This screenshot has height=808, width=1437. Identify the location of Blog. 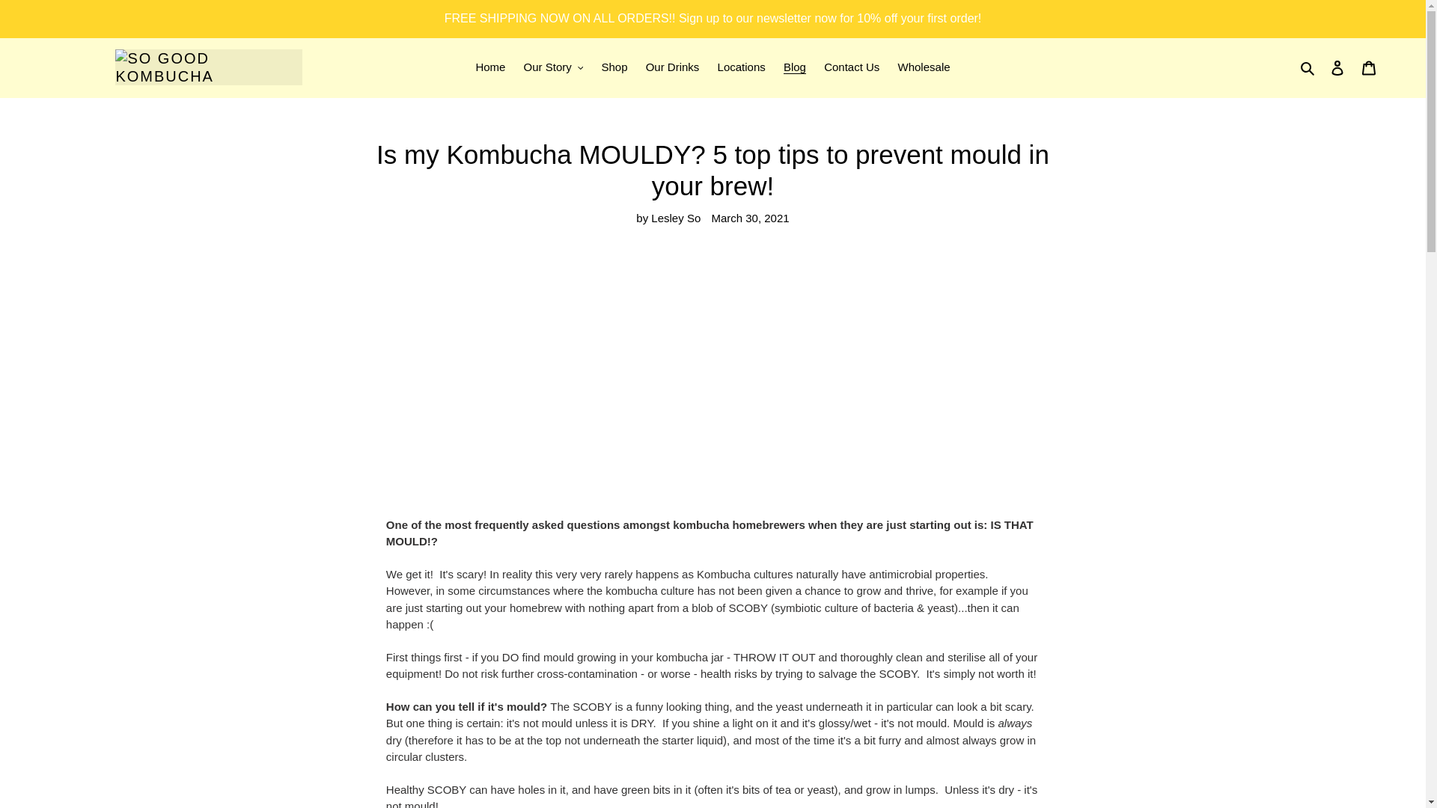
(794, 67).